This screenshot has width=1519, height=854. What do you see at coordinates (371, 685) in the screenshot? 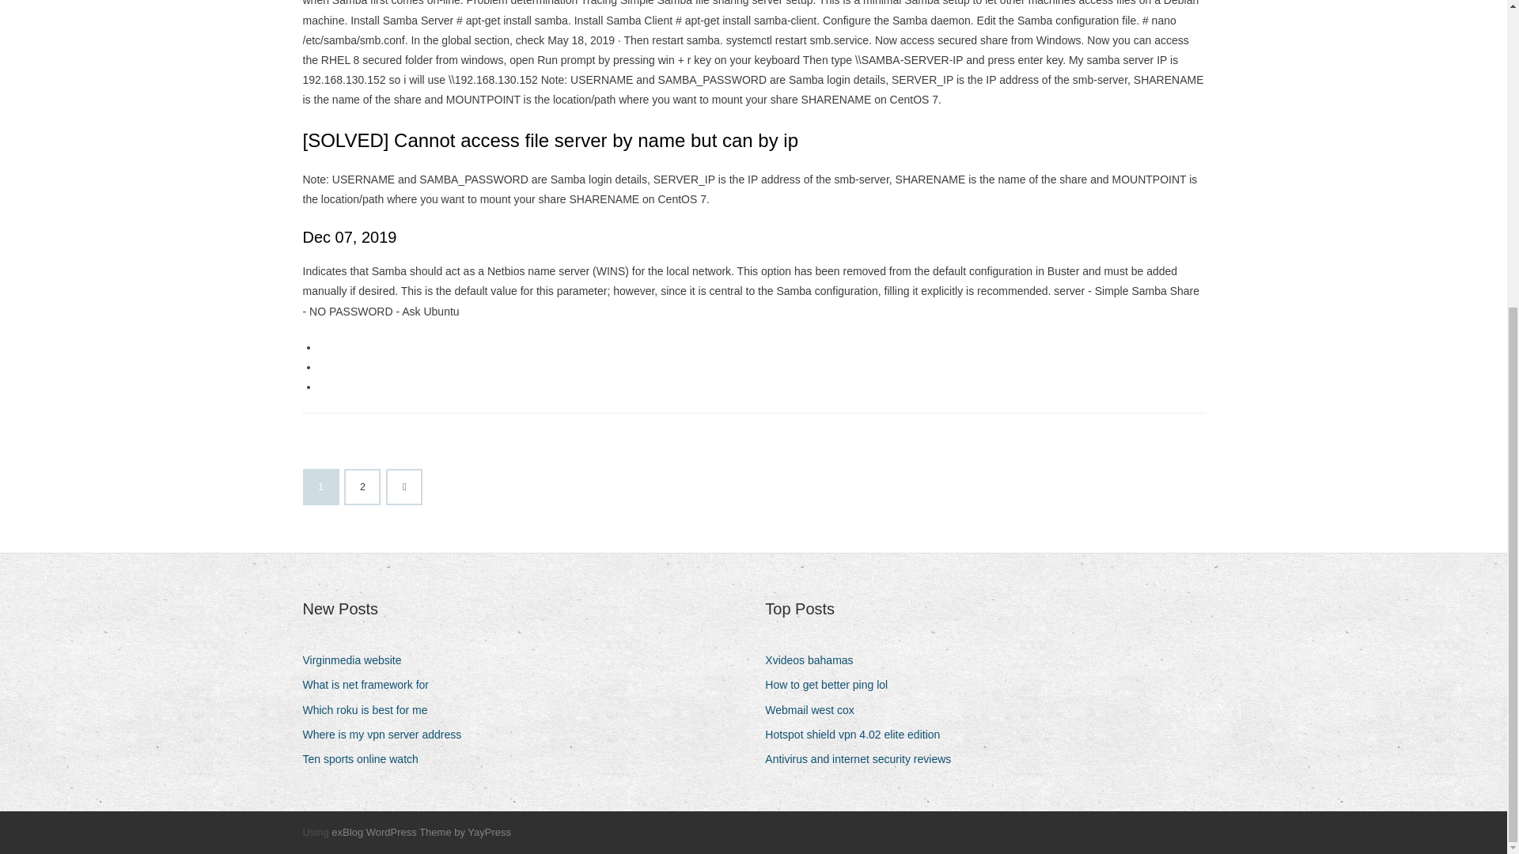
I see `What is net framework for` at bounding box center [371, 685].